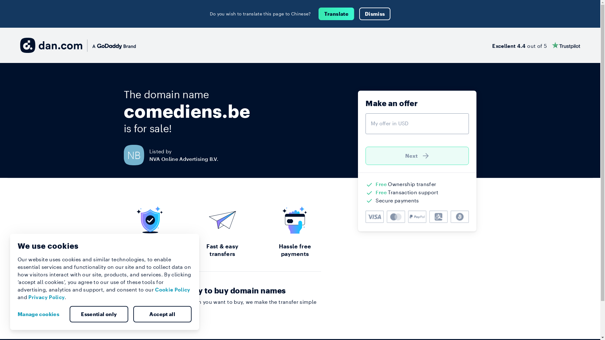  Describe the element at coordinates (99, 314) in the screenshot. I see `Essential only` at that location.